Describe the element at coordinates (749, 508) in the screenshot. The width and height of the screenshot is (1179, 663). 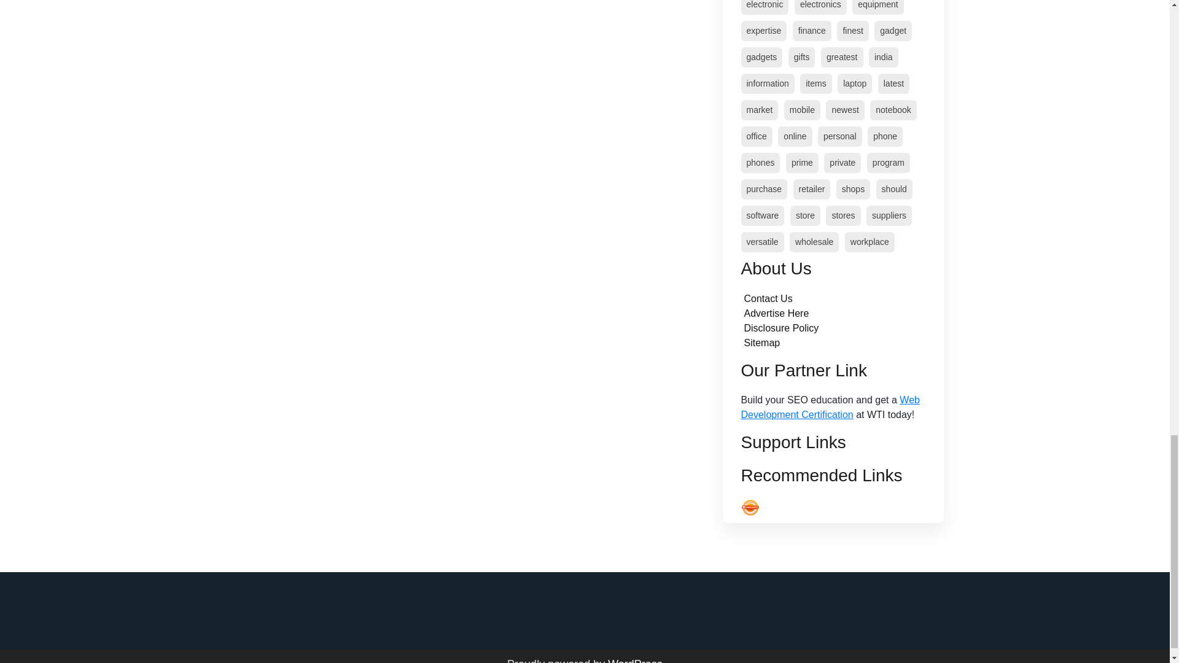
I see `Seedbacklink` at that location.